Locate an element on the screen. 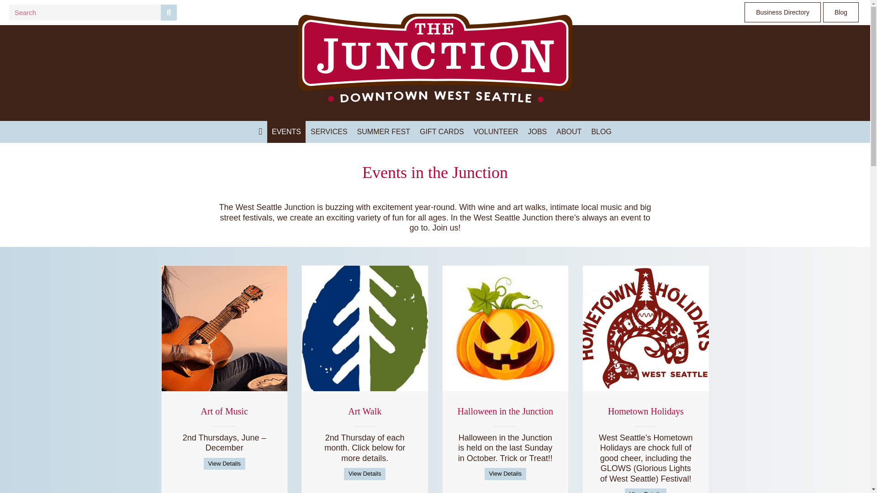  Art of Music is located at coordinates (224, 411).